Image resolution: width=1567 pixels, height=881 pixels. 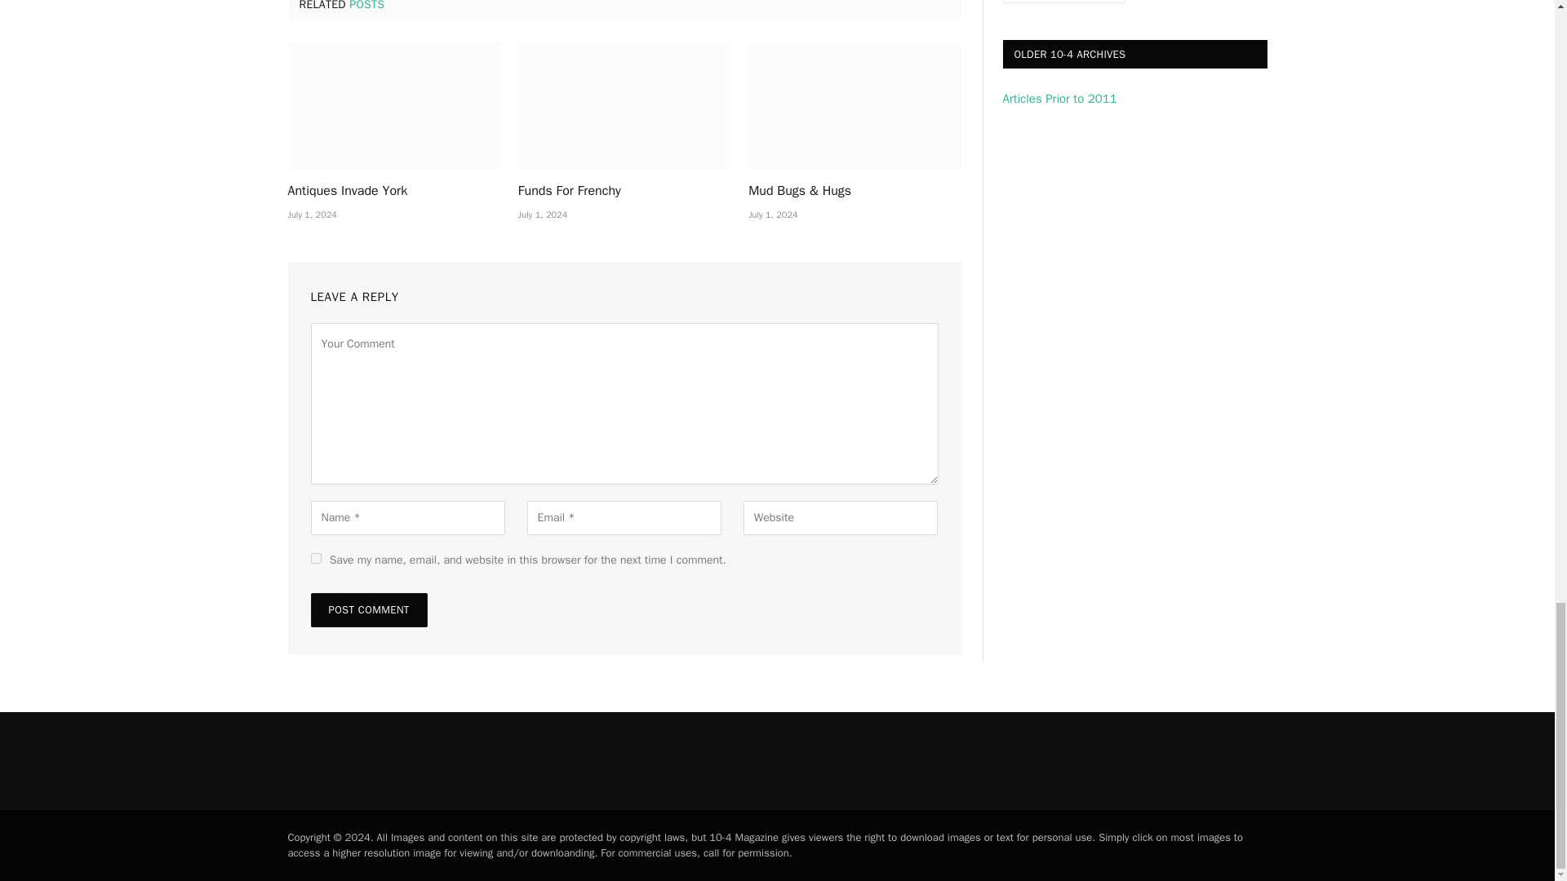 What do you see at coordinates (368, 609) in the screenshot?
I see `Post Comment` at bounding box center [368, 609].